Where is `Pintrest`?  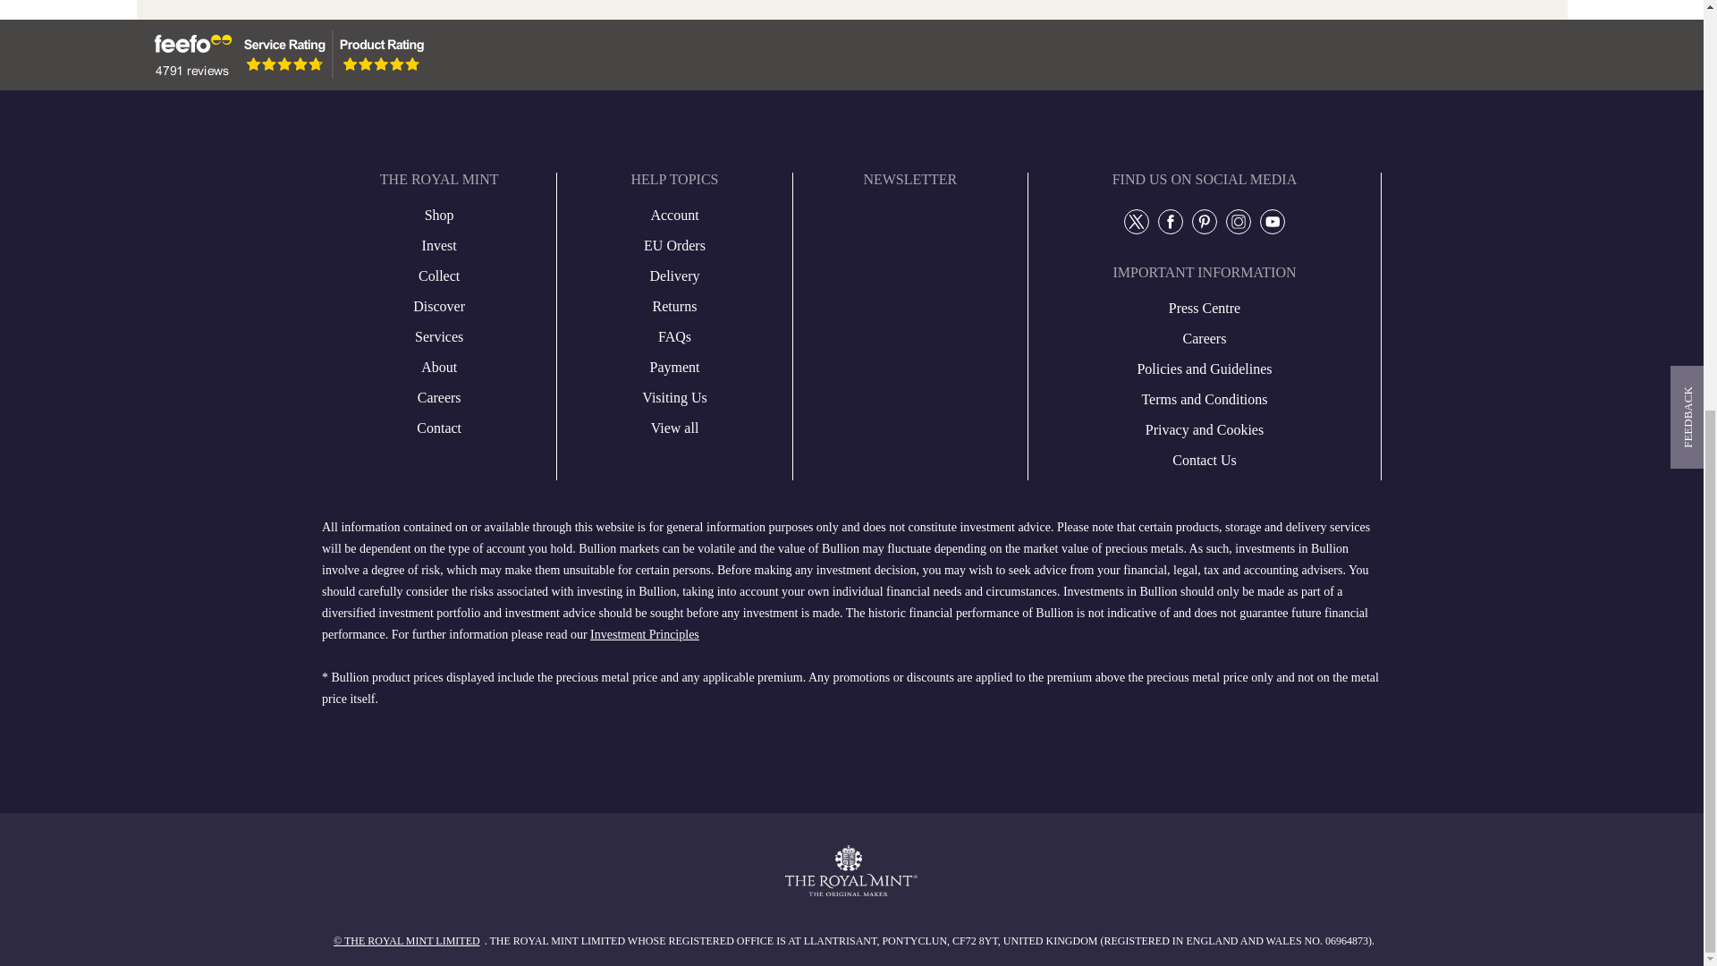 Pintrest is located at coordinates (1204, 221).